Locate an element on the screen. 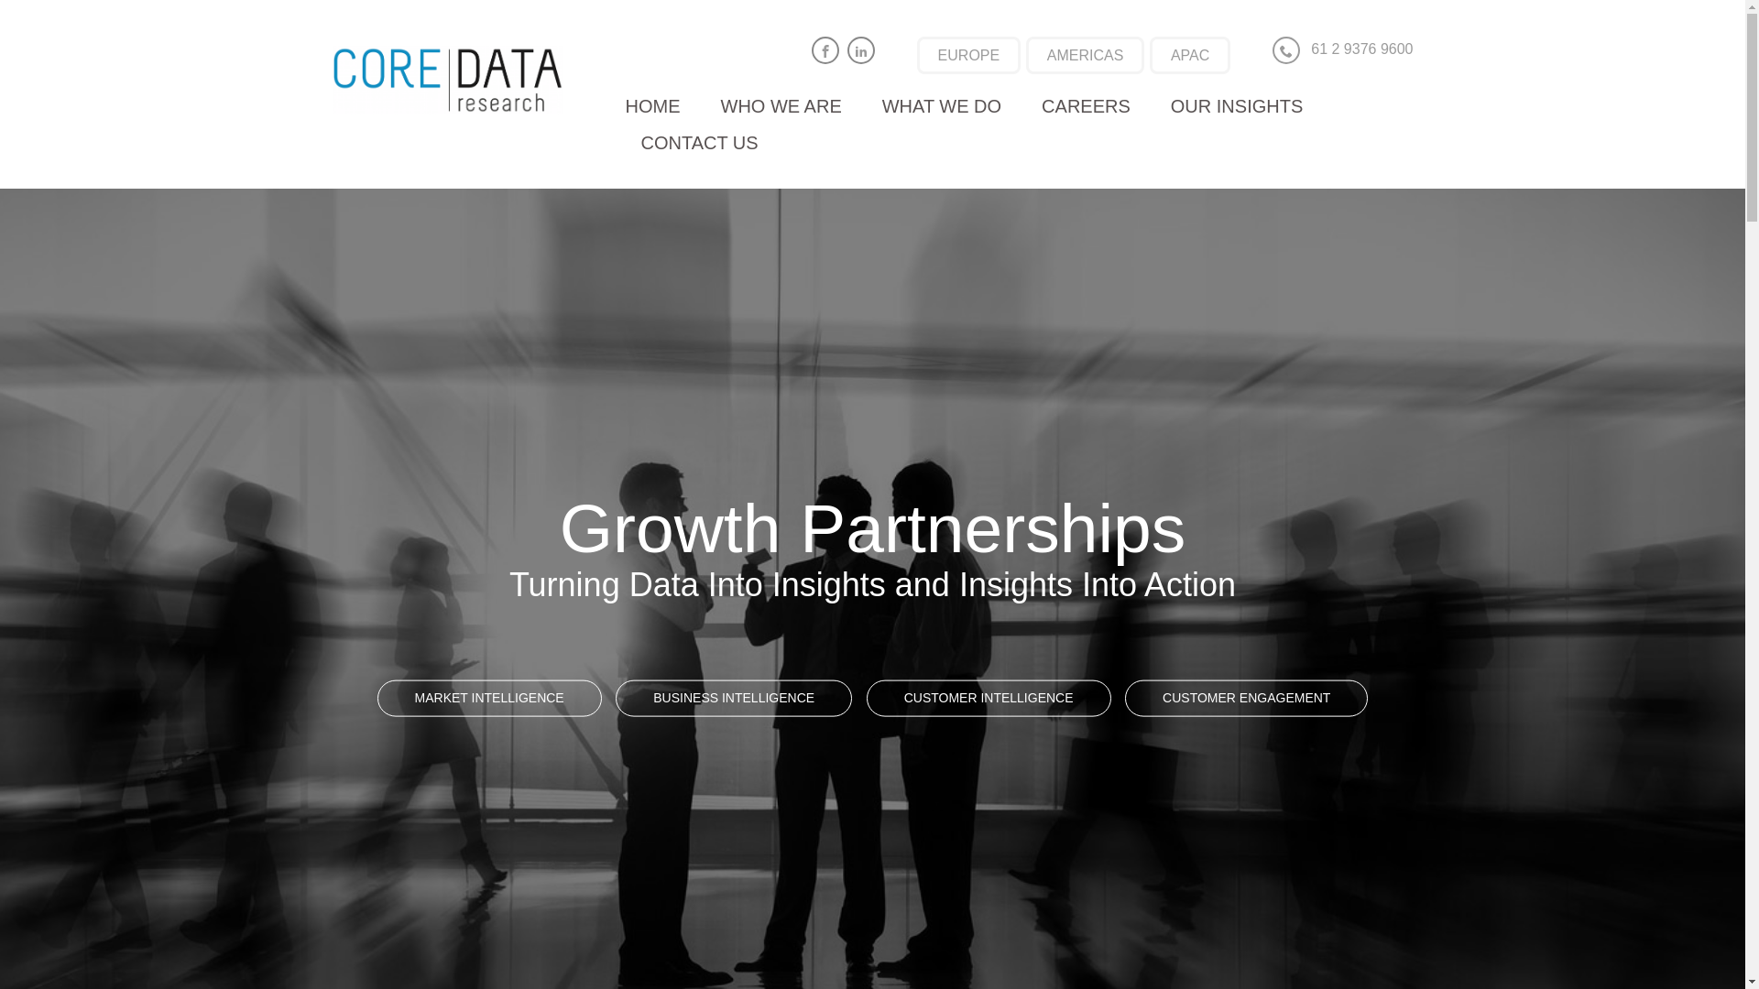 This screenshot has height=989, width=1759. AMERICAS is located at coordinates (1086, 55).